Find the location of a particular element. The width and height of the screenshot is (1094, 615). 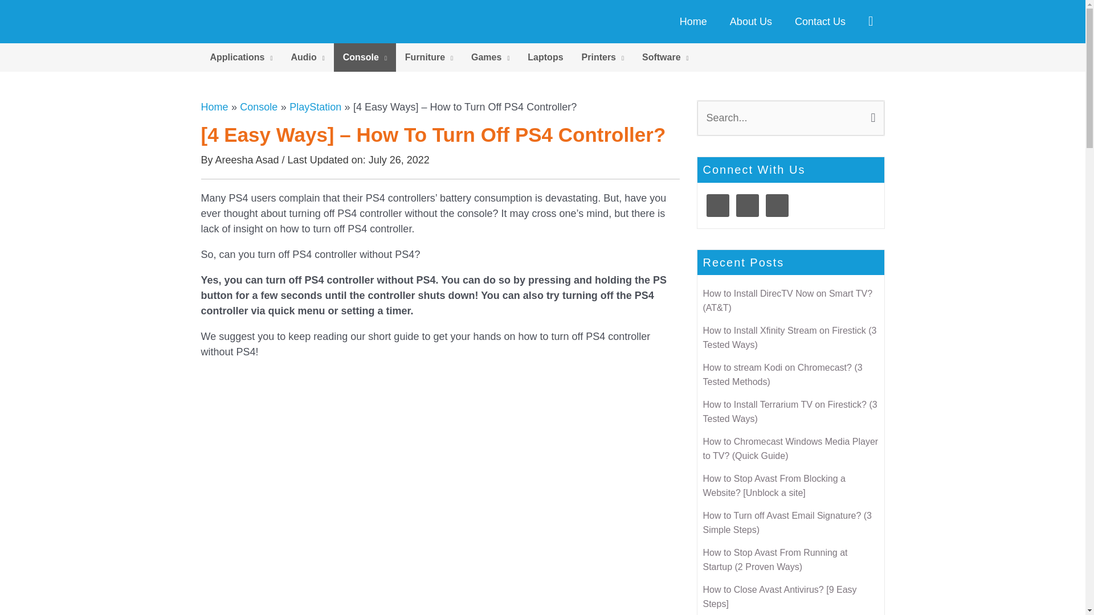

About Us is located at coordinates (751, 22).